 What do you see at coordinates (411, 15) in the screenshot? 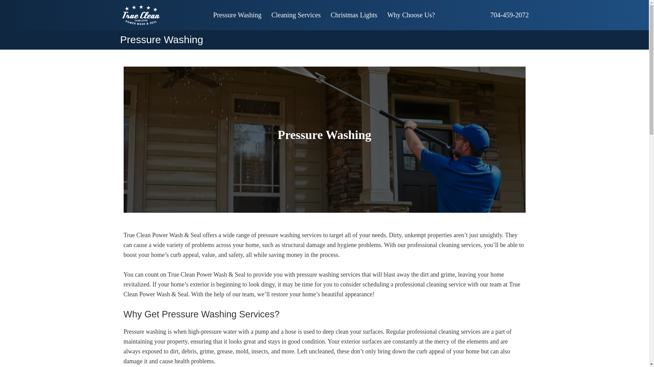
I see `Why Choose Us?` at bounding box center [411, 15].